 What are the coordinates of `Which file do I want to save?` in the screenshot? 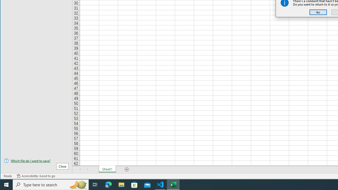 It's located at (36, 161).